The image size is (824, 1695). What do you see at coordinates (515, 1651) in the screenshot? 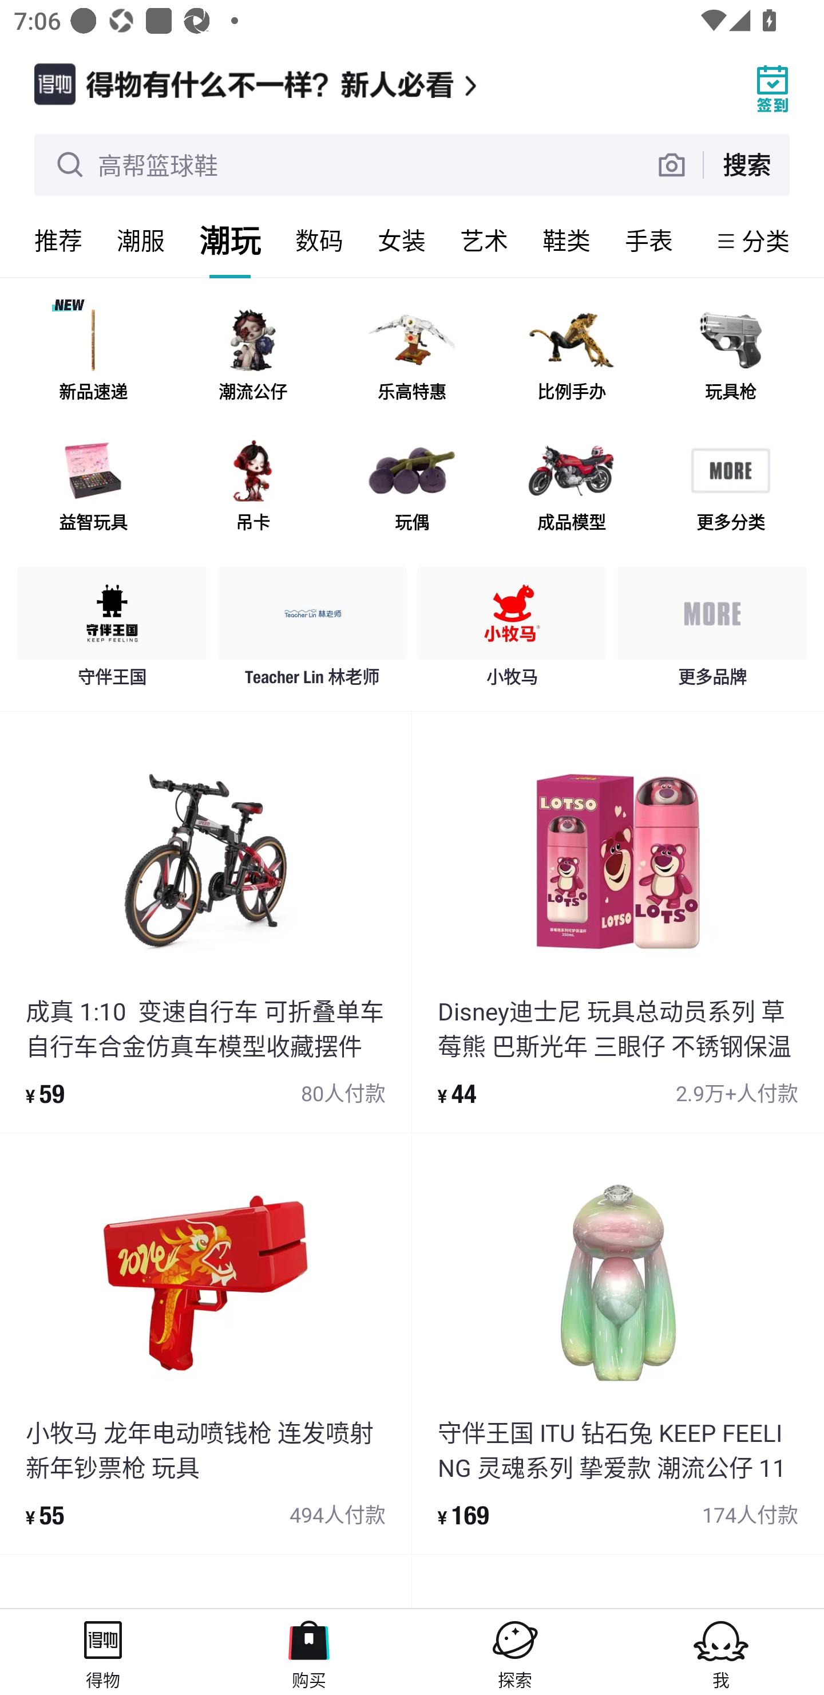
I see `探索` at bounding box center [515, 1651].